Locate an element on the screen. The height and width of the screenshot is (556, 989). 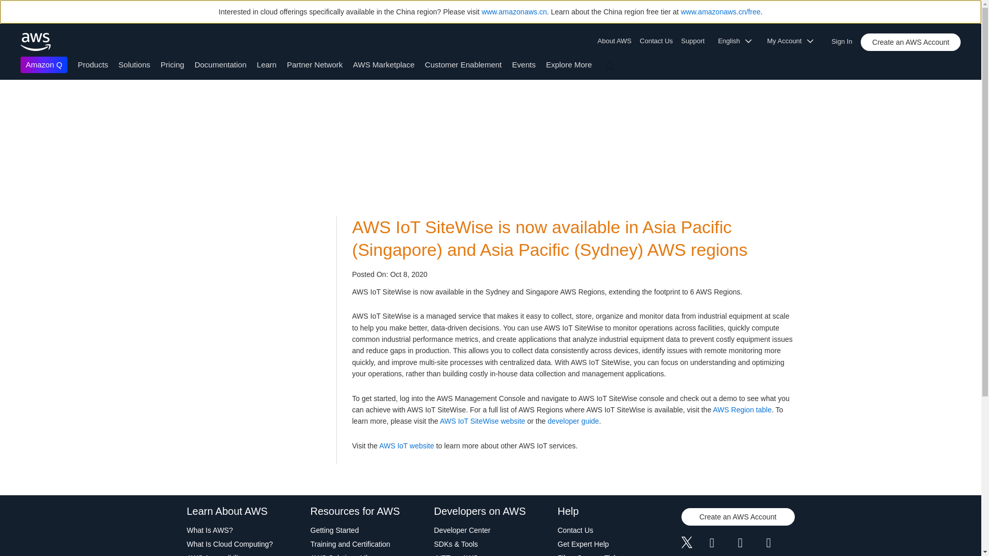
Customer Enablement is located at coordinates (463, 64).